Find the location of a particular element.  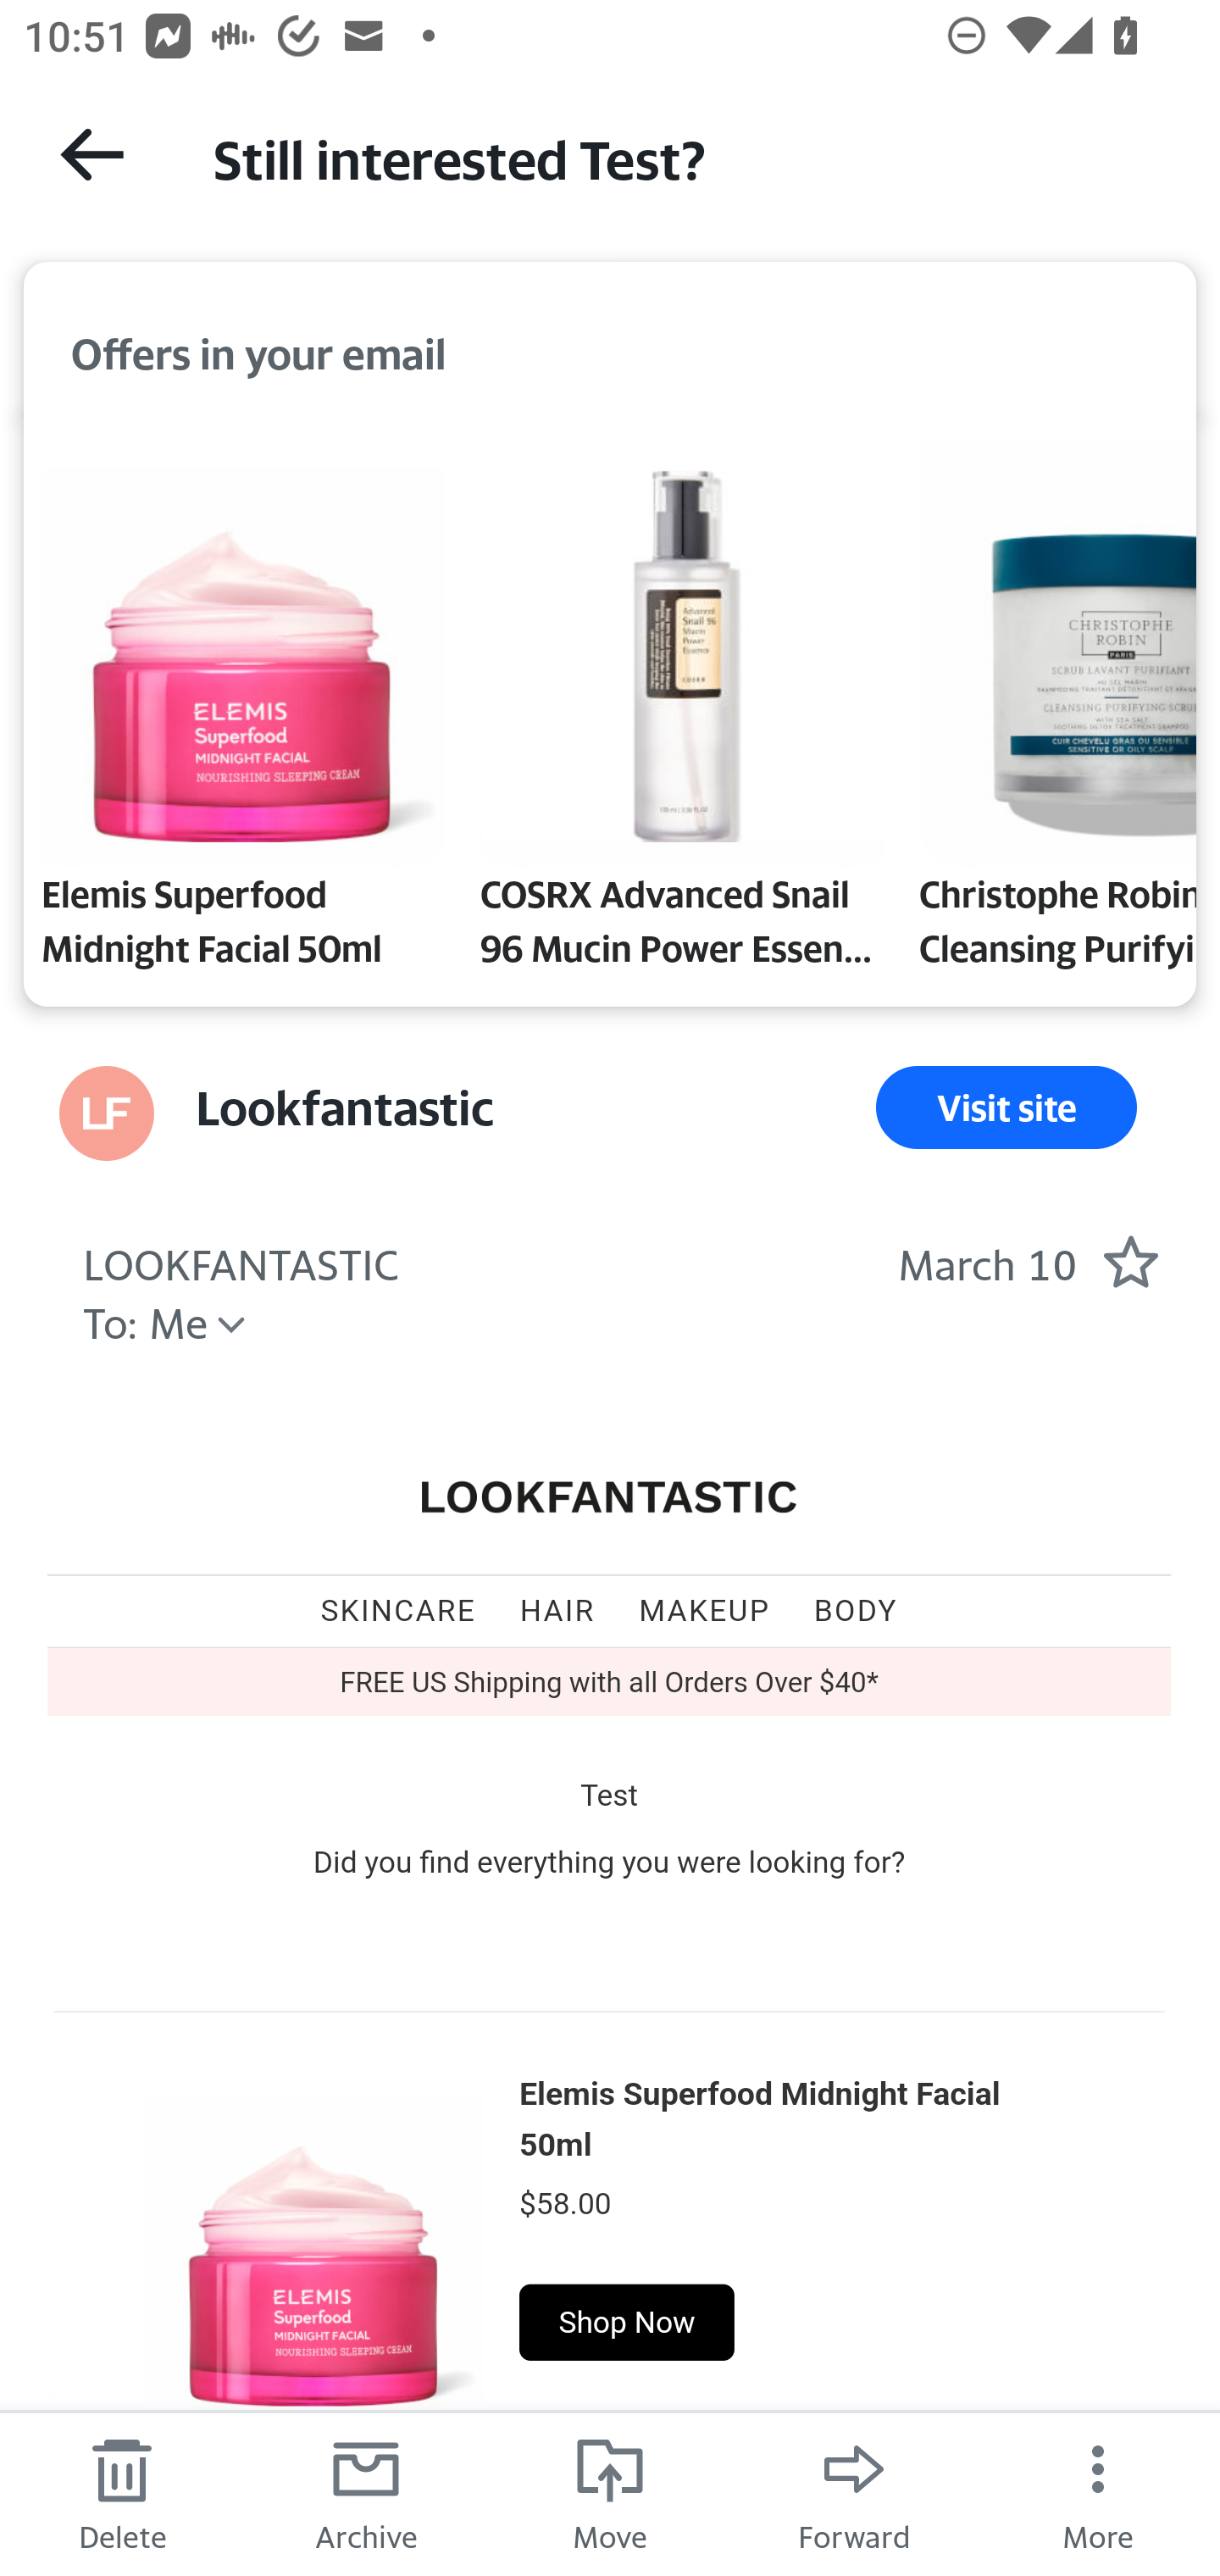

  MAKEUP   is located at coordinates (705, 1610).